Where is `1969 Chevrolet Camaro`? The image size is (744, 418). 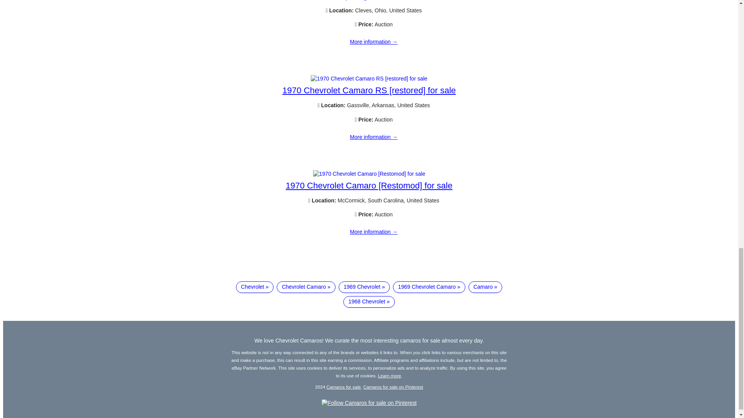
1969 Chevrolet Camaro is located at coordinates (429, 287).